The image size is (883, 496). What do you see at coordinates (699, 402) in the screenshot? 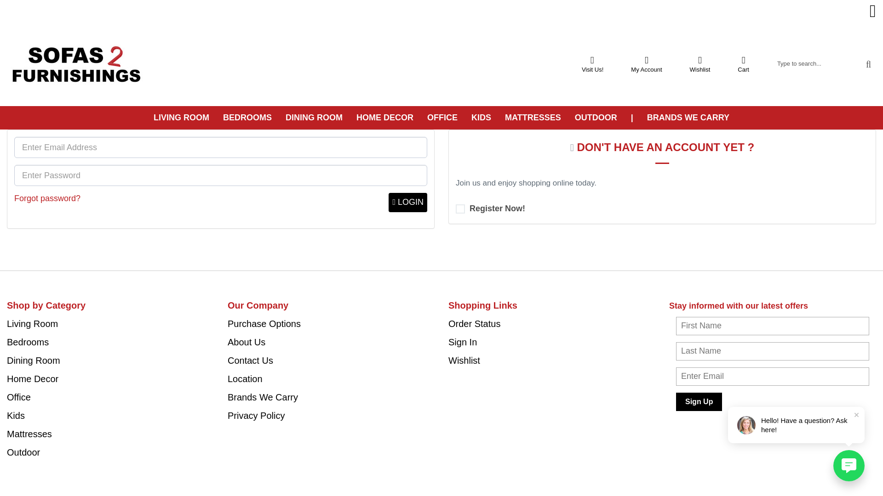
I see `Sign Up` at bounding box center [699, 402].